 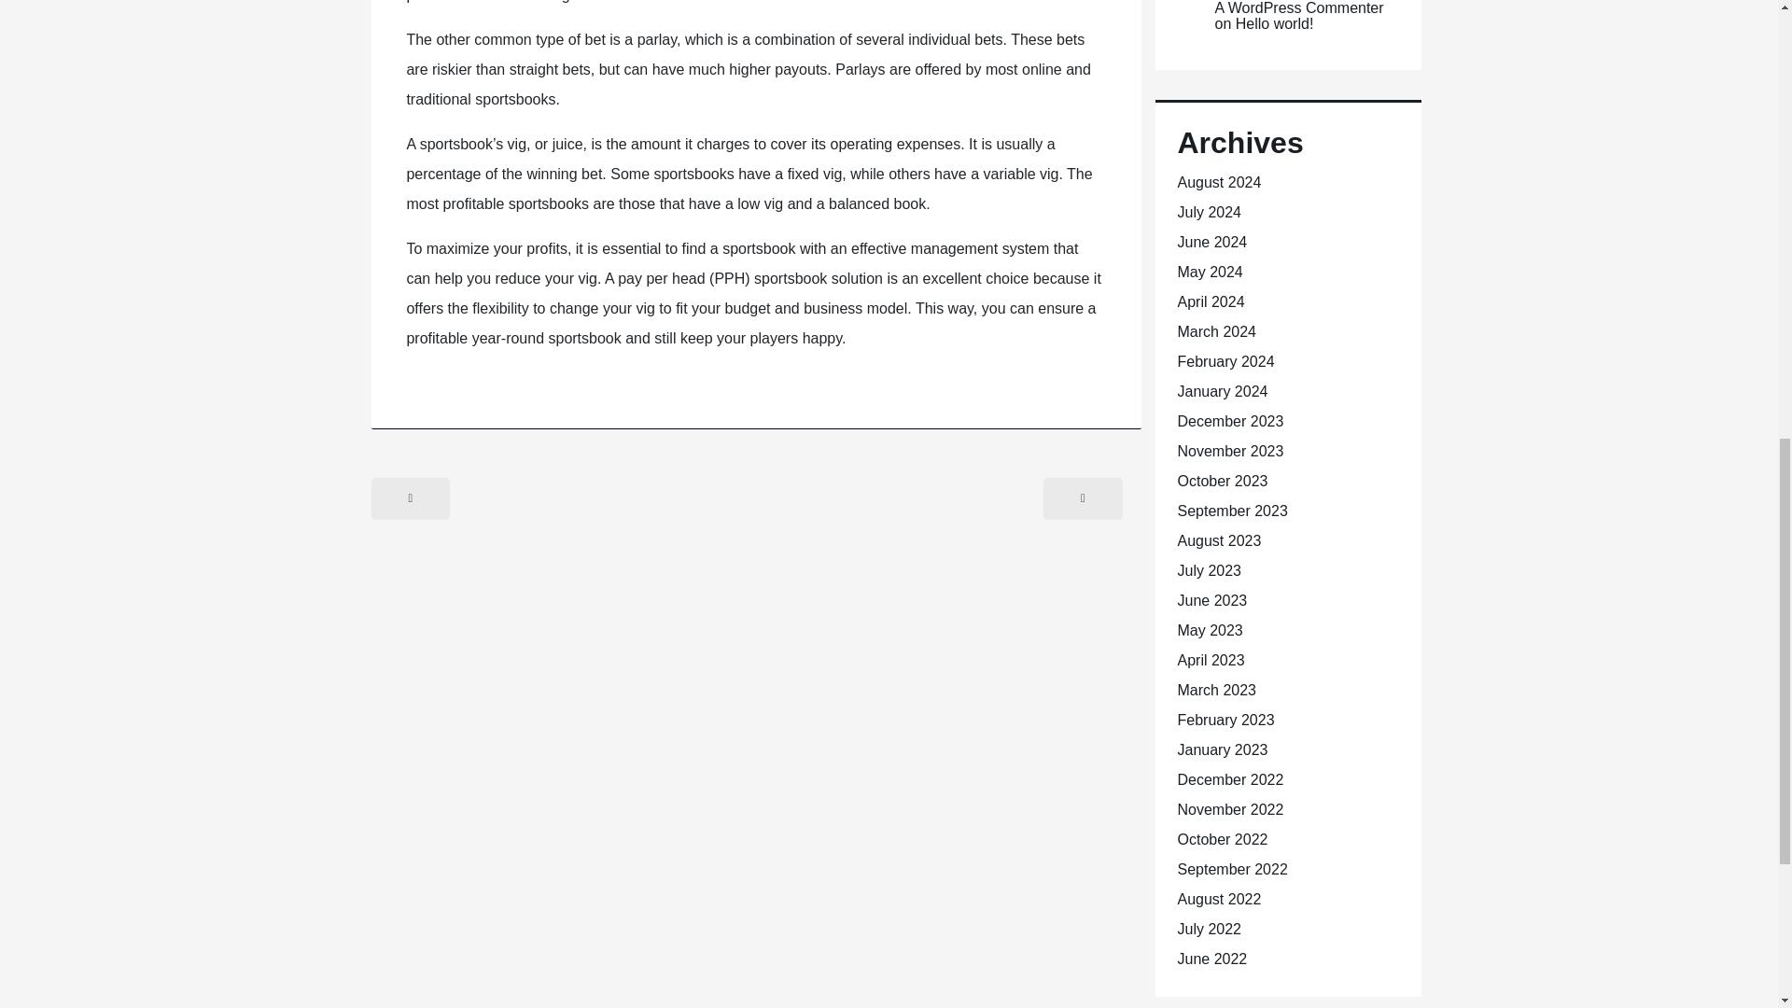 I want to click on May 2024, so click(x=1210, y=272).